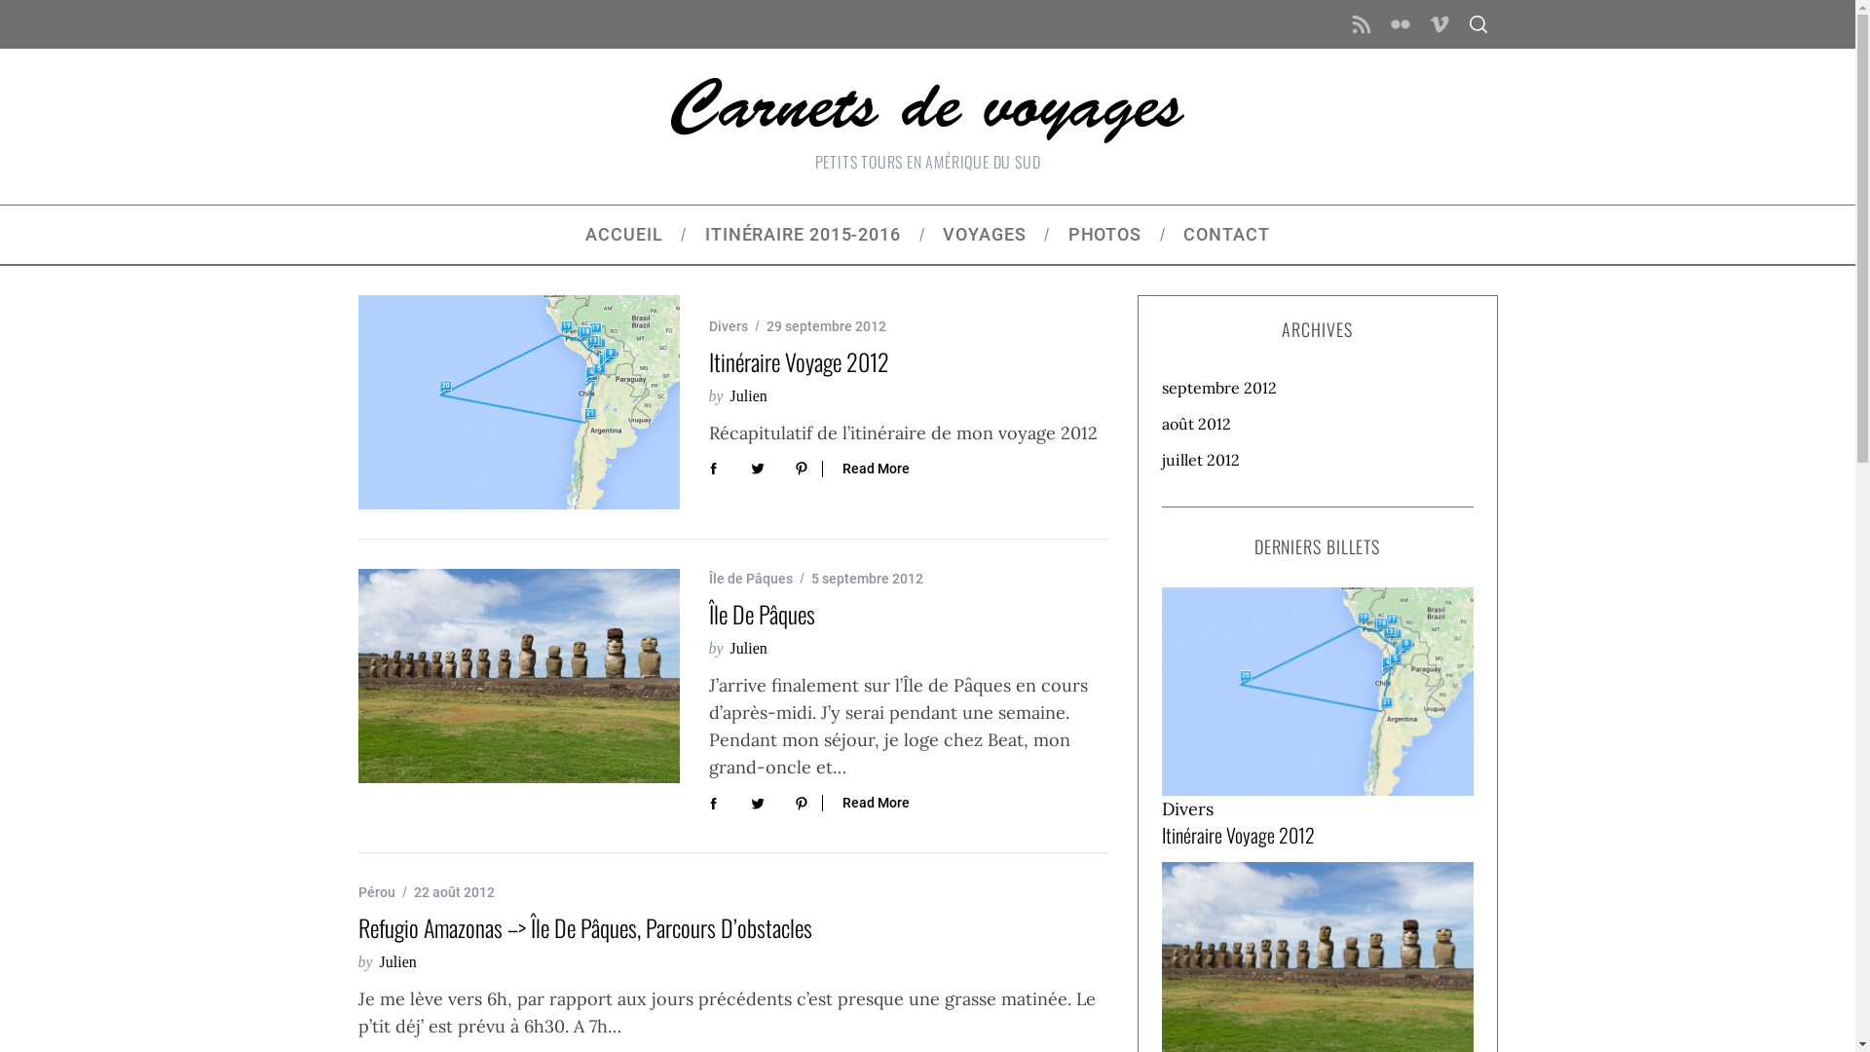 This screenshot has width=1870, height=1052. What do you see at coordinates (625, 235) in the screenshot?
I see `ACCUEIL` at bounding box center [625, 235].